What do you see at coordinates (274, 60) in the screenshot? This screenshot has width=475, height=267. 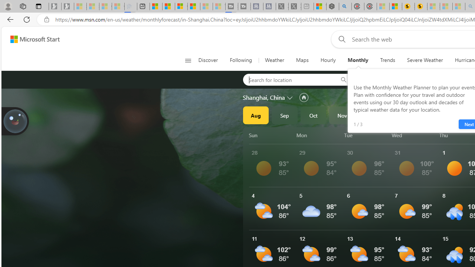 I see `Weather` at bounding box center [274, 60].